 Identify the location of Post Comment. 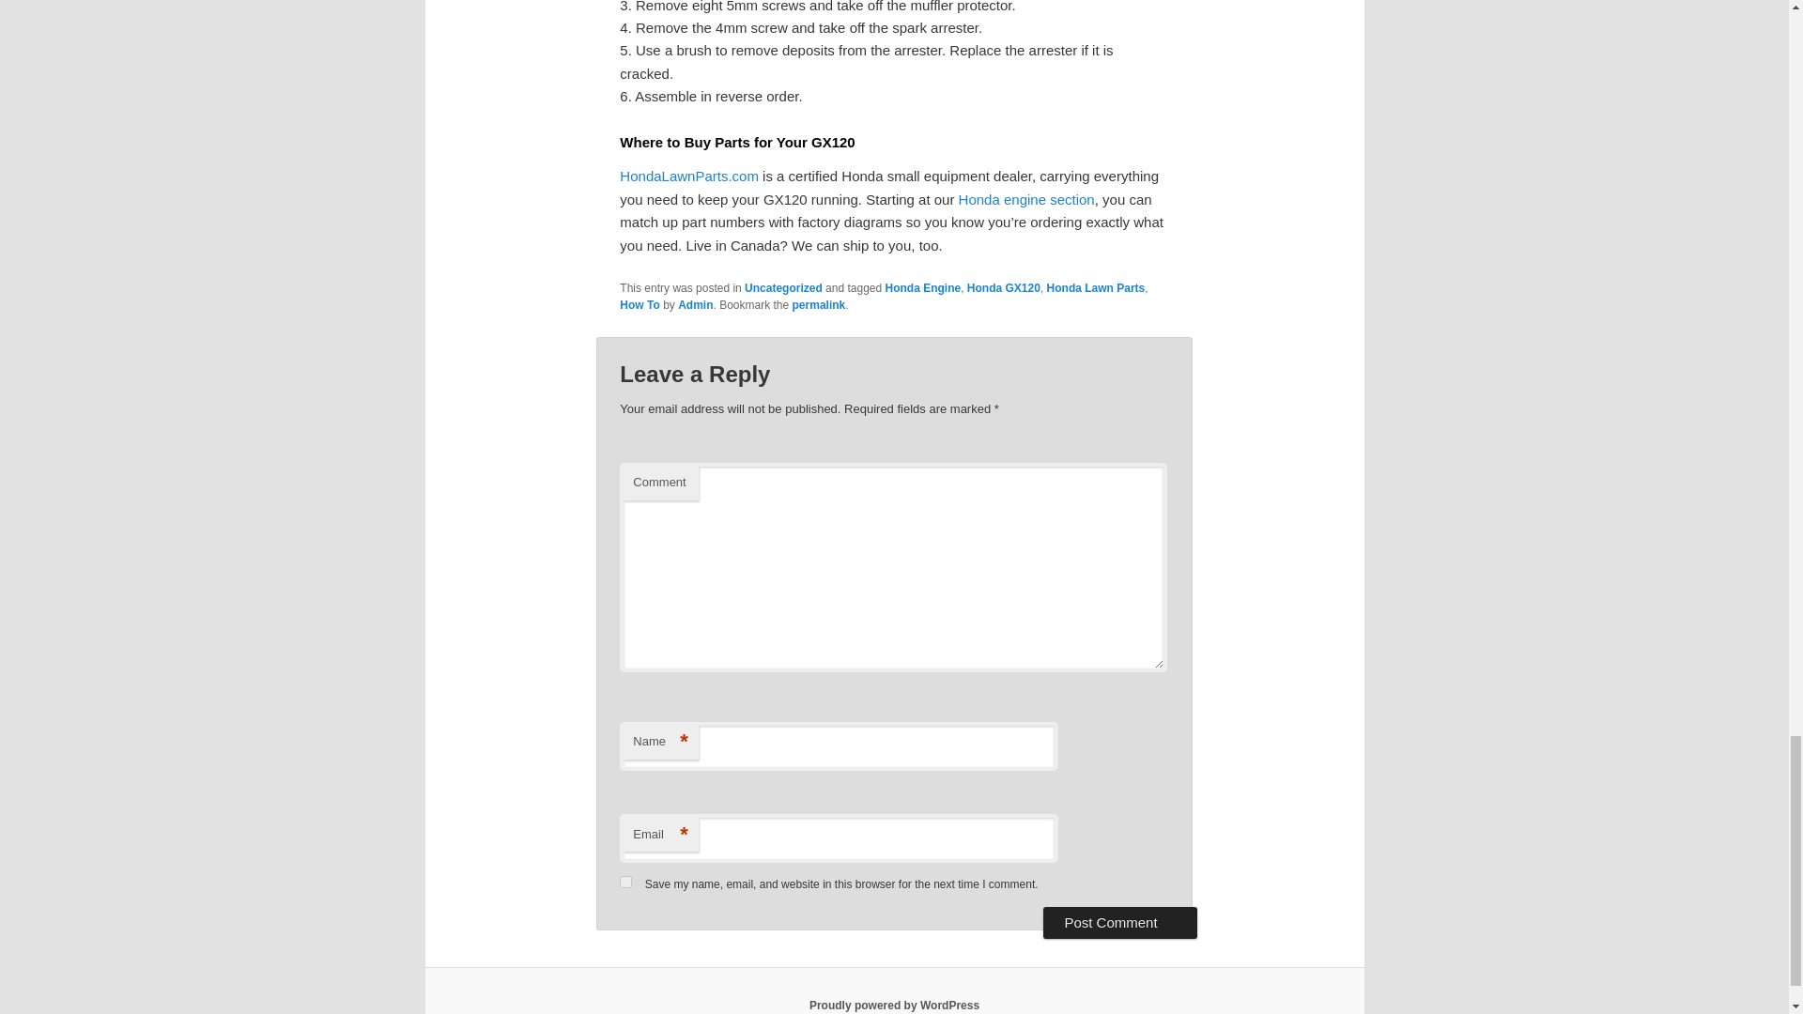
(1119, 922).